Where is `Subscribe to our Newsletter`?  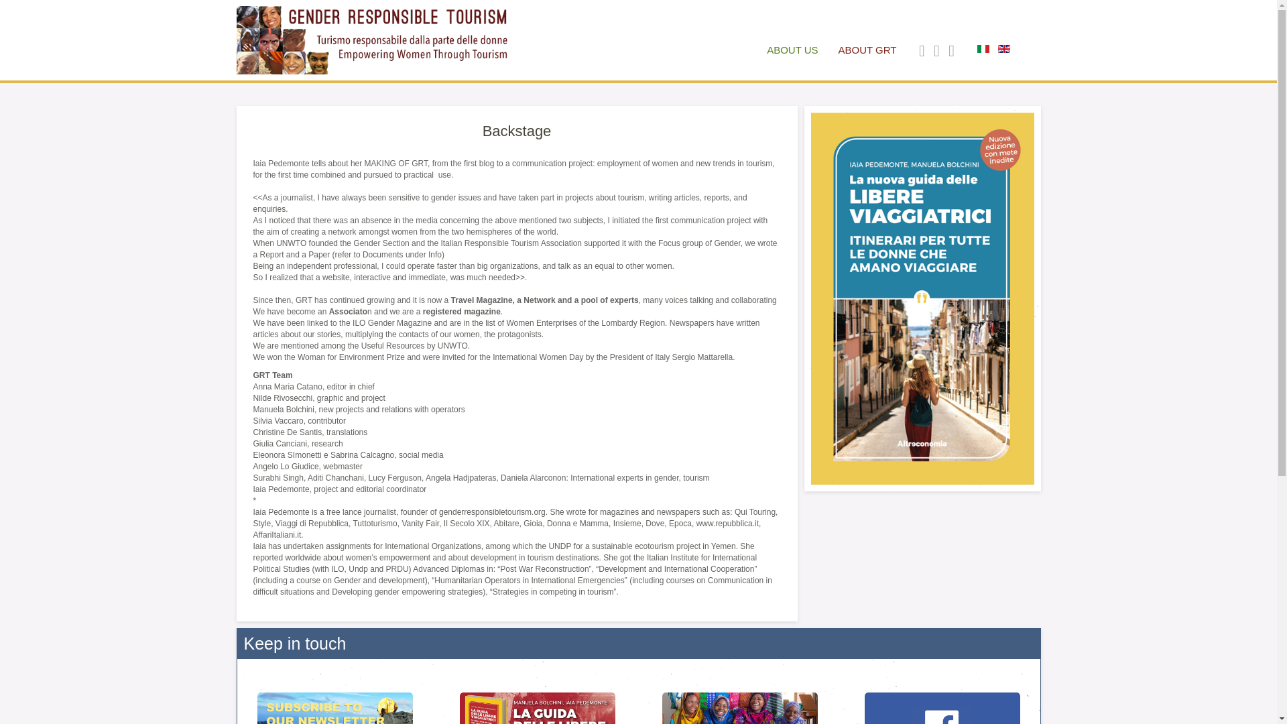 Subscribe to our Newsletter is located at coordinates (334, 695).